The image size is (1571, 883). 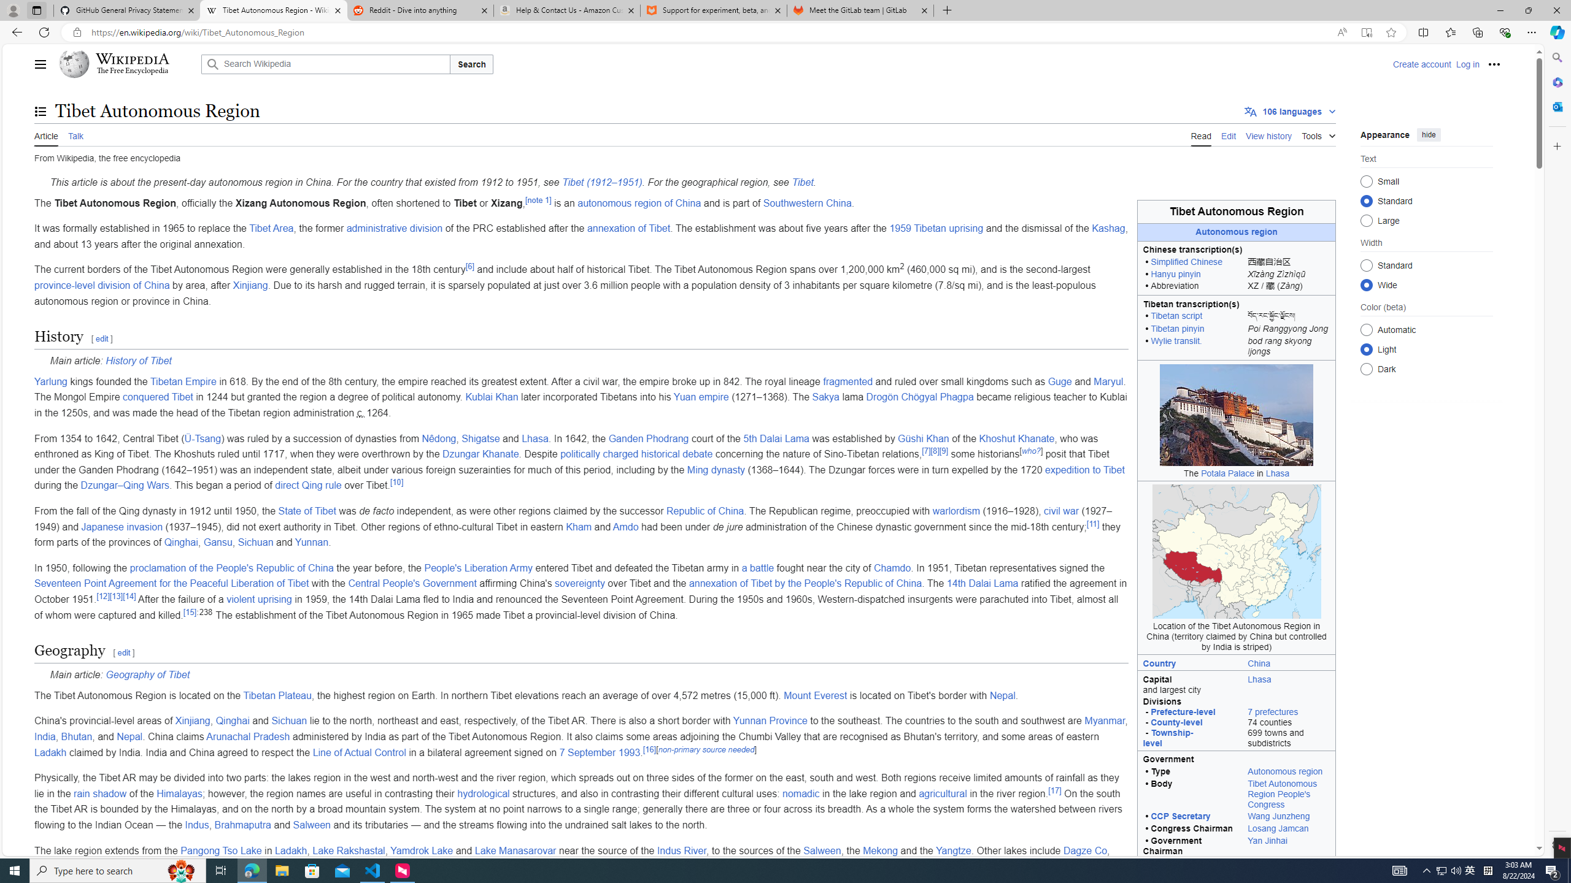 I want to click on Pangong Tso Lake, so click(x=221, y=850).